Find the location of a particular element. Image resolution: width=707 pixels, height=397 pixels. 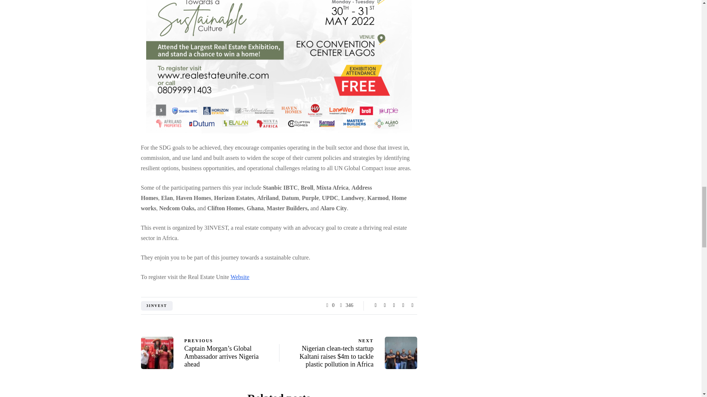

Pin this is located at coordinates (403, 305).